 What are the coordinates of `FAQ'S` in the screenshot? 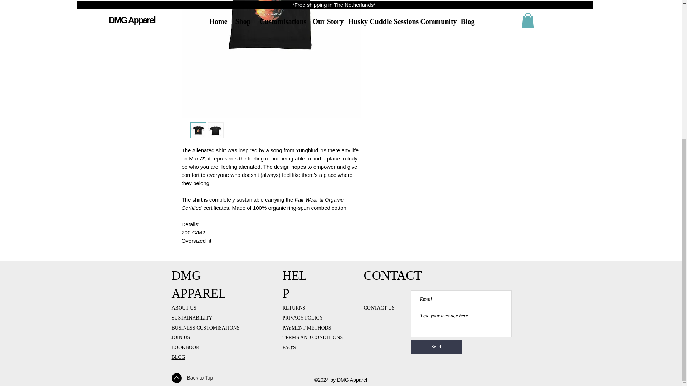 It's located at (289, 347).